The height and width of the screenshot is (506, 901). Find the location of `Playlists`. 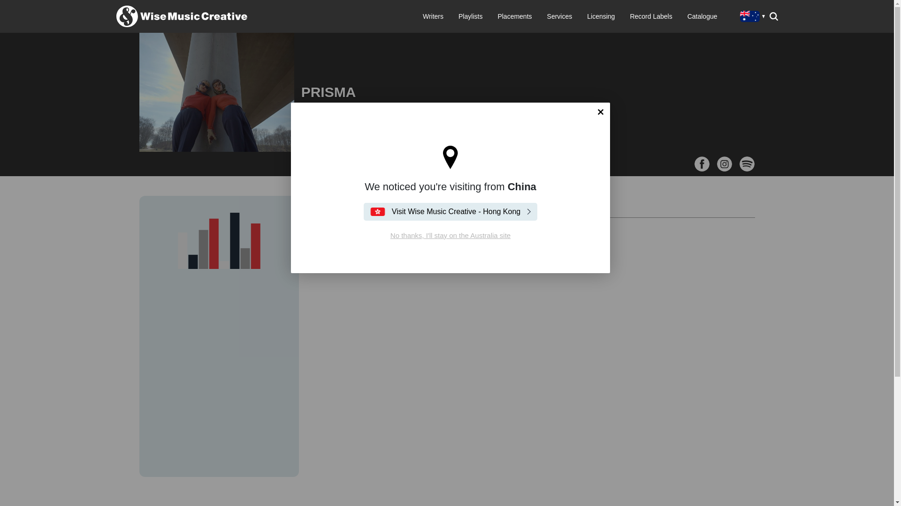

Playlists is located at coordinates (470, 16).